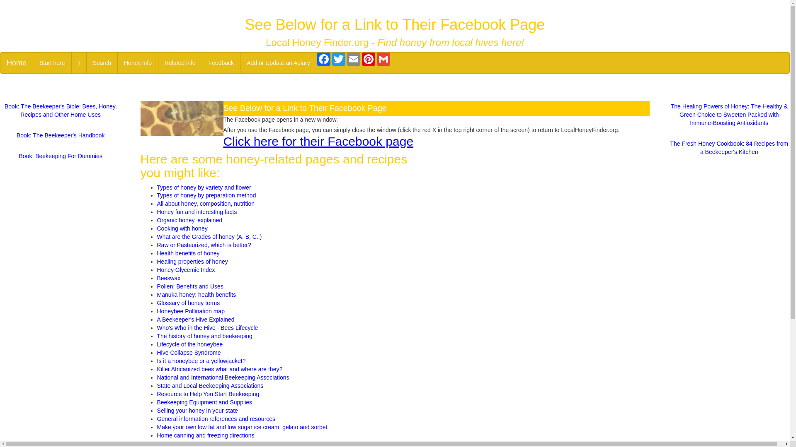 Image resolution: width=796 pixels, height=447 pixels. Describe the element at coordinates (182, 228) in the screenshot. I see `Cooking with honey` at that location.